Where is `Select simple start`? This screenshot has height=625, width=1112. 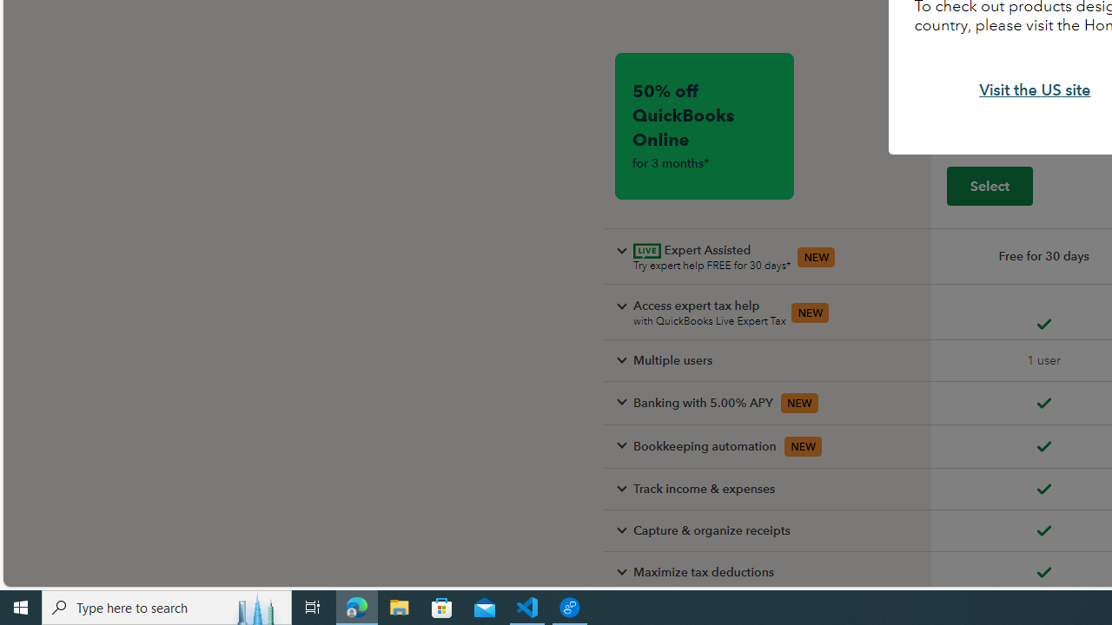
Select simple start is located at coordinates (990, 185).